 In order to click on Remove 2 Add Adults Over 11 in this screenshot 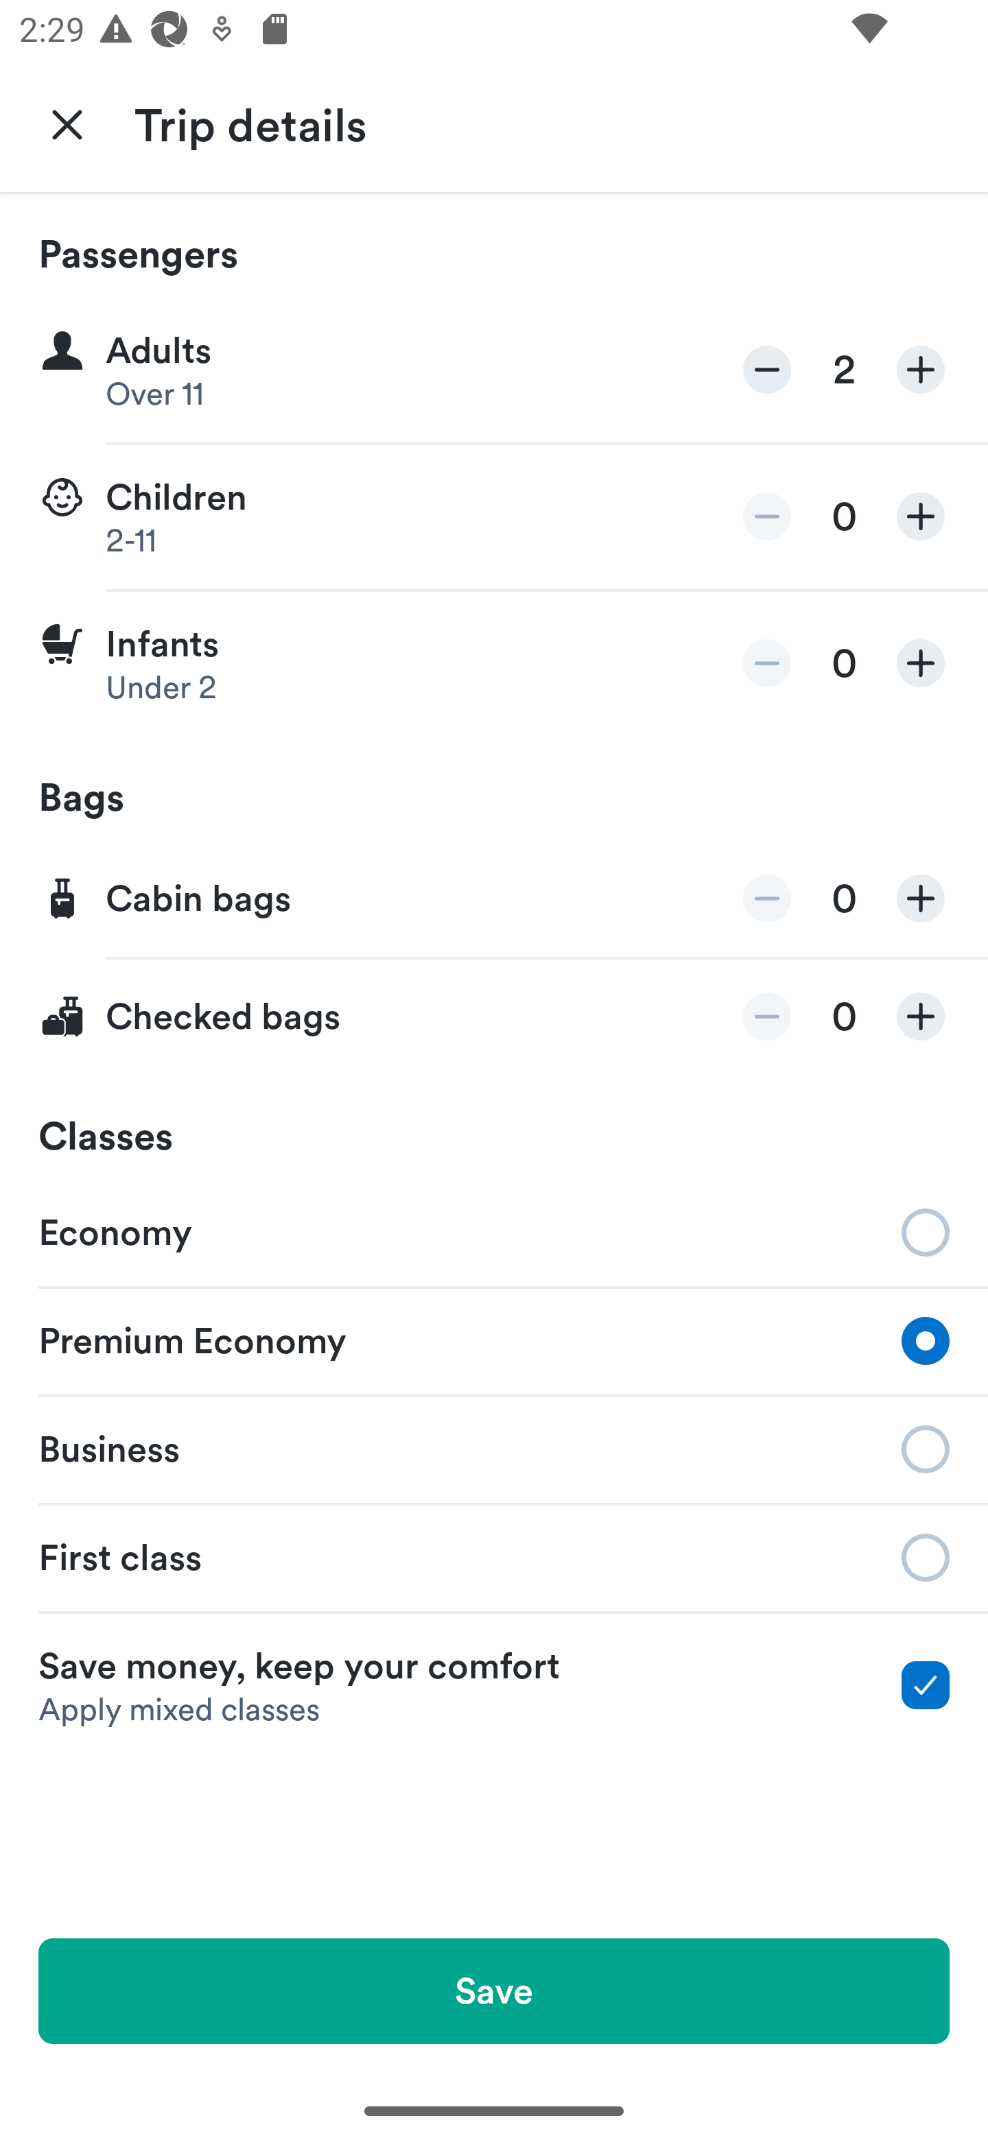, I will do `click(494, 370)`.